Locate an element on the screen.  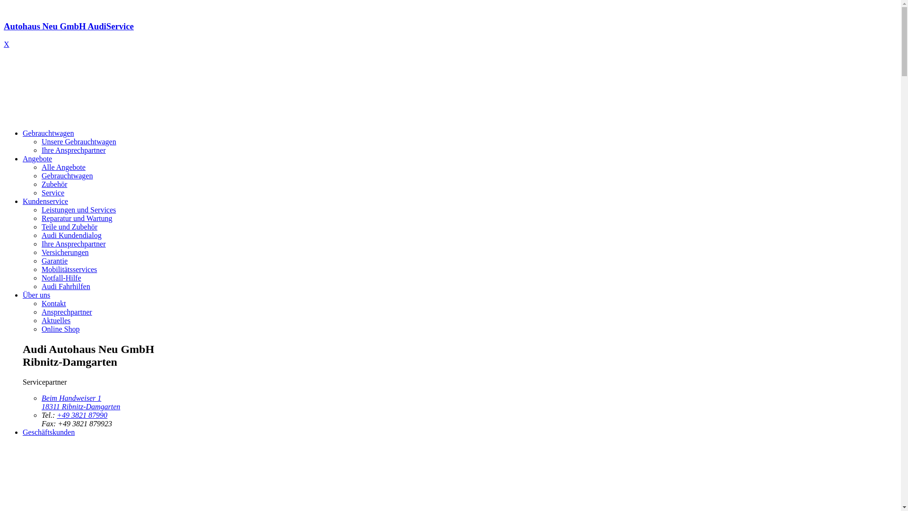
Versicherungen is located at coordinates (65, 253).